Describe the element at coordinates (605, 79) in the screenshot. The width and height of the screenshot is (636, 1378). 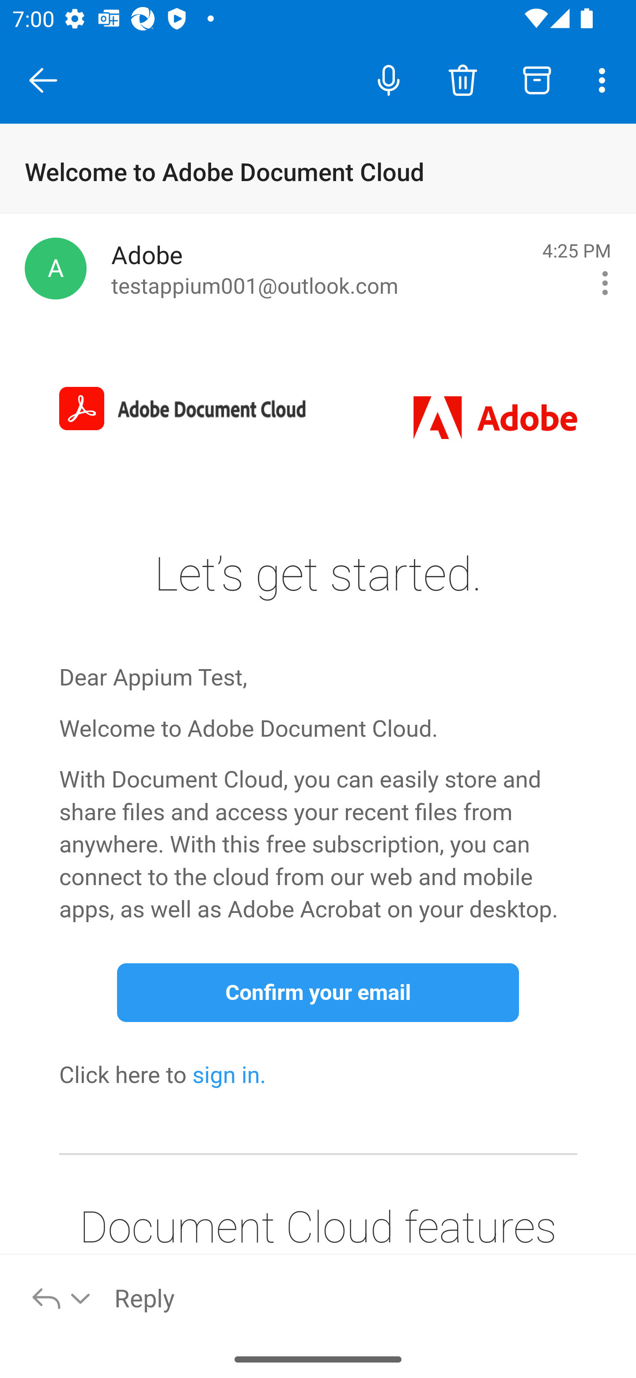
I see `More options` at that location.